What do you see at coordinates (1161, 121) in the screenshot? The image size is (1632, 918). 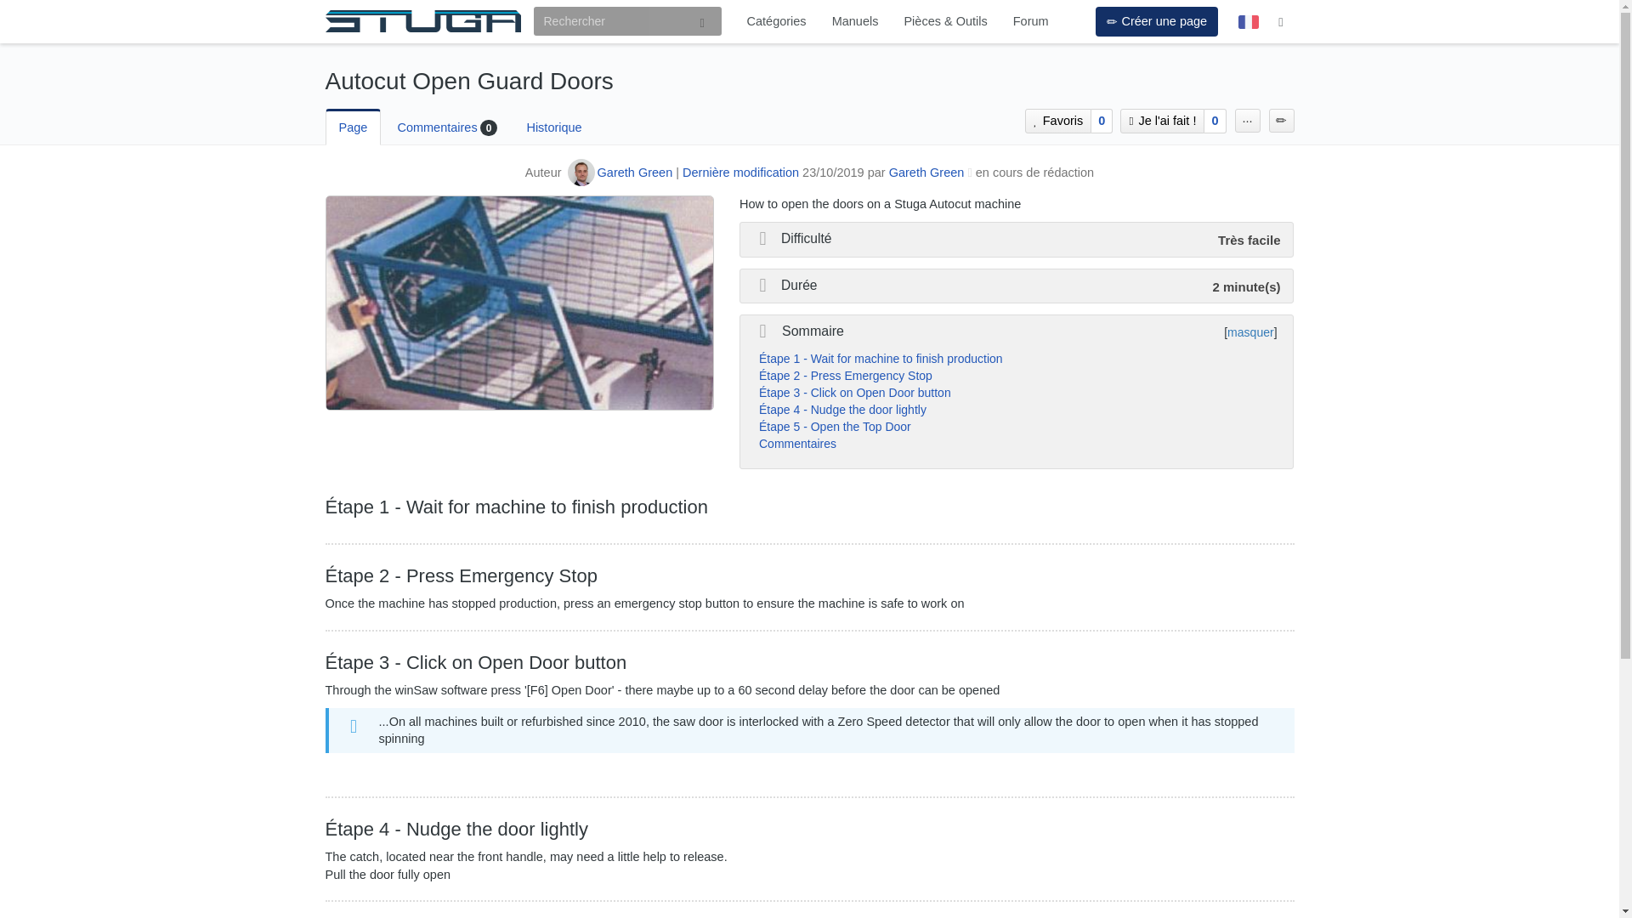 I see `Je l'ai fait !` at bounding box center [1161, 121].